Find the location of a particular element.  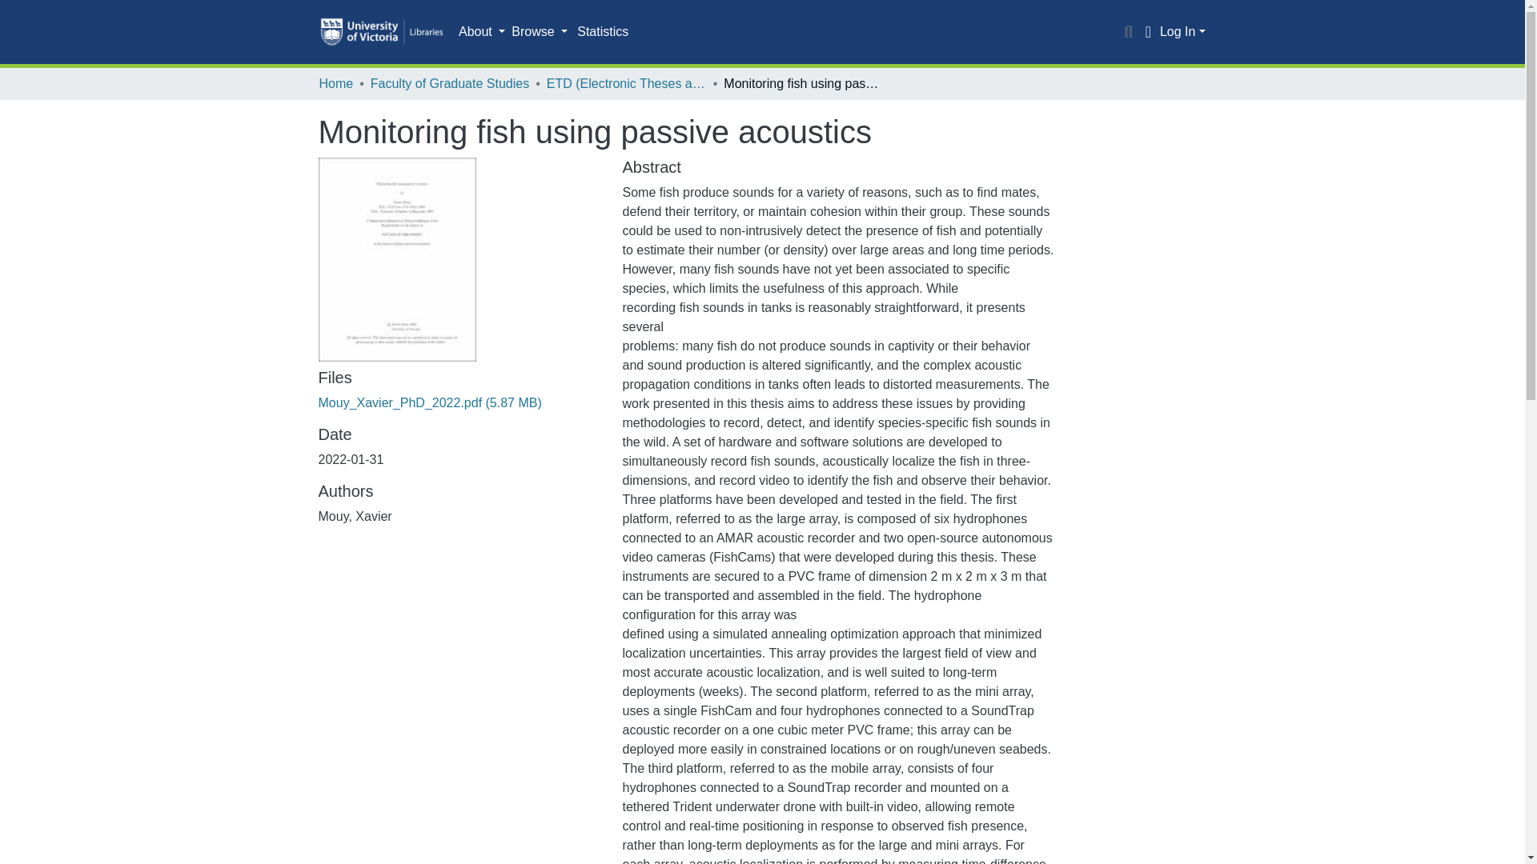

Browse is located at coordinates (540, 32).